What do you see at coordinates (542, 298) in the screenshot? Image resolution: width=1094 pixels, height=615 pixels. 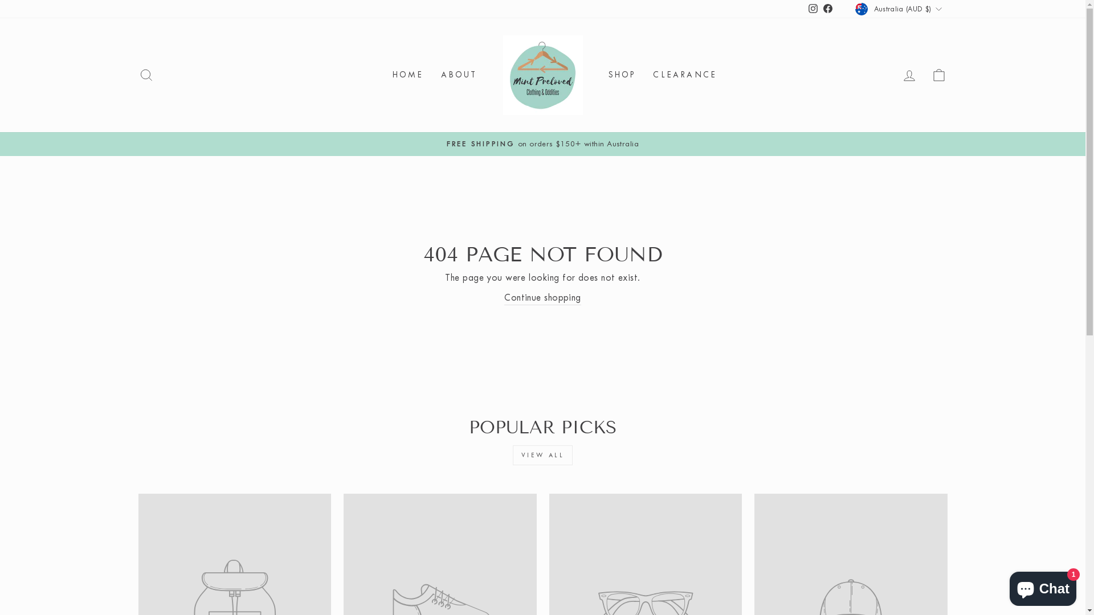 I see `Continue shopping` at bounding box center [542, 298].